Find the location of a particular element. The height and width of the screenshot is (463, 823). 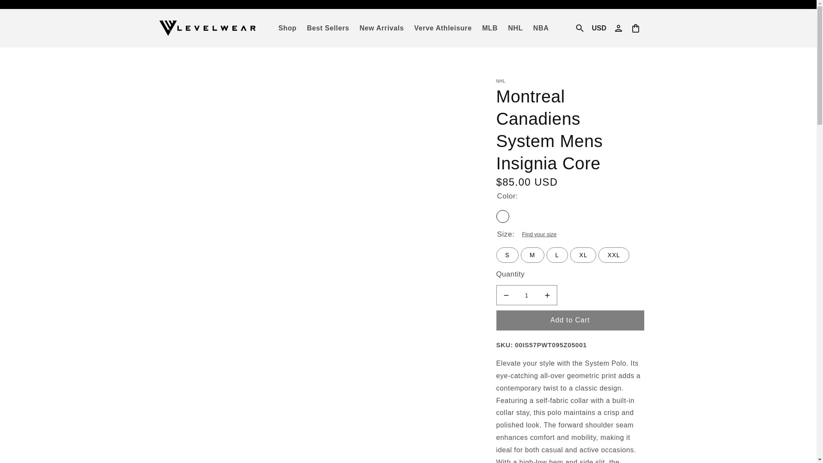

Find your size is located at coordinates (538, 235).